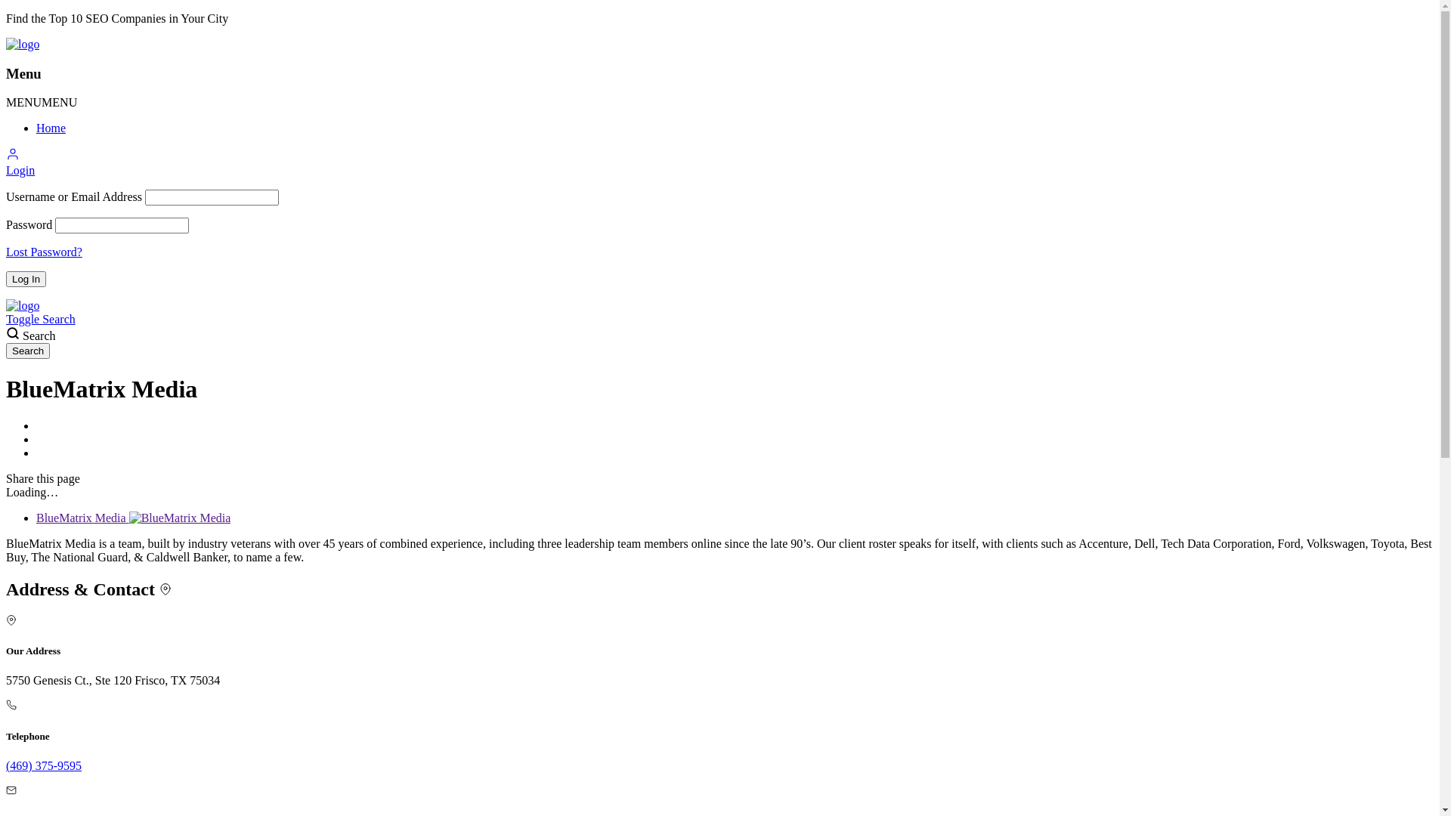 This screenshot has width=1451, height=816. Describe the element at coordinates (20, 171) in the screenshot. I see `Login` at that location.